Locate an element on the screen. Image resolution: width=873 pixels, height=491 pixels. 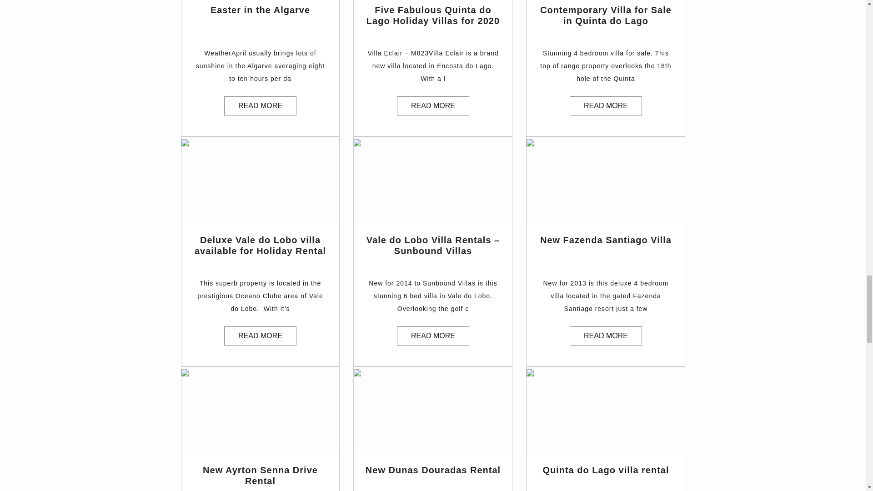
READ MORE is located at coordinates (260, 105).